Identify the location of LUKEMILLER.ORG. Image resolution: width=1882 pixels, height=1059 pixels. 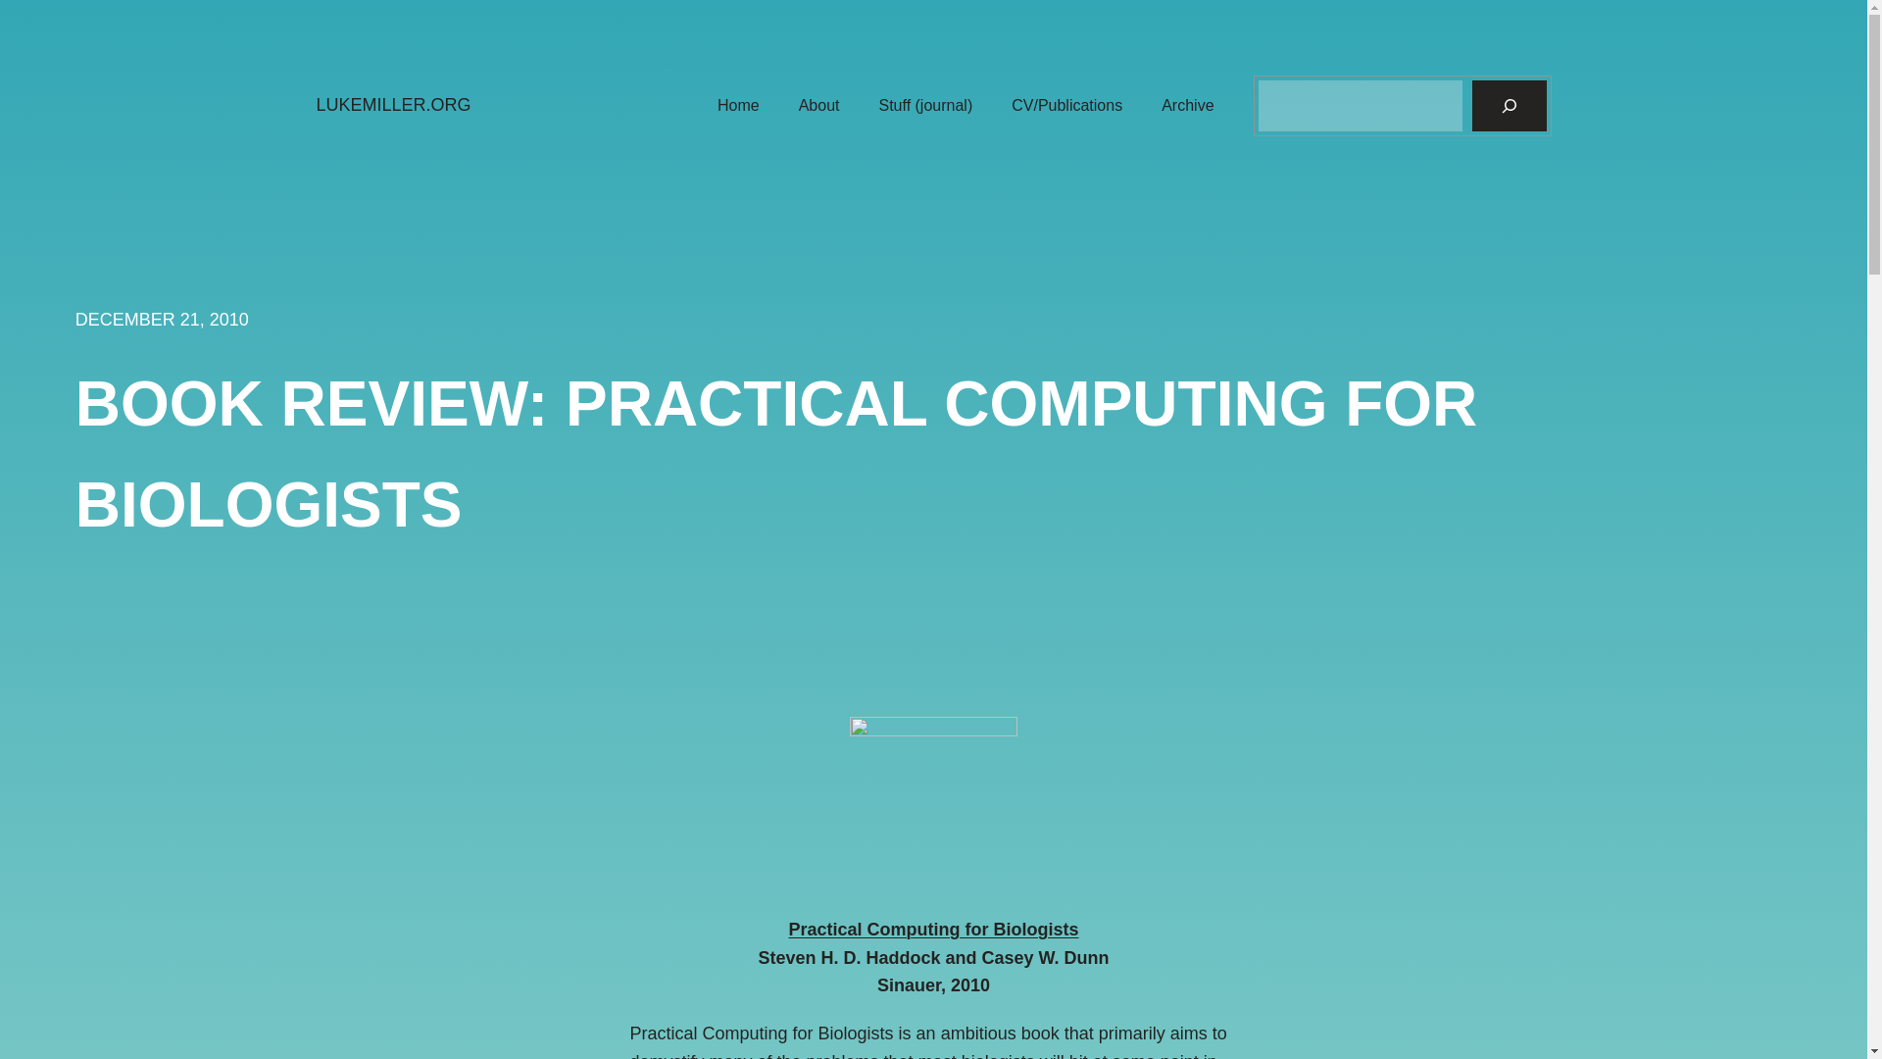
(393, 104).